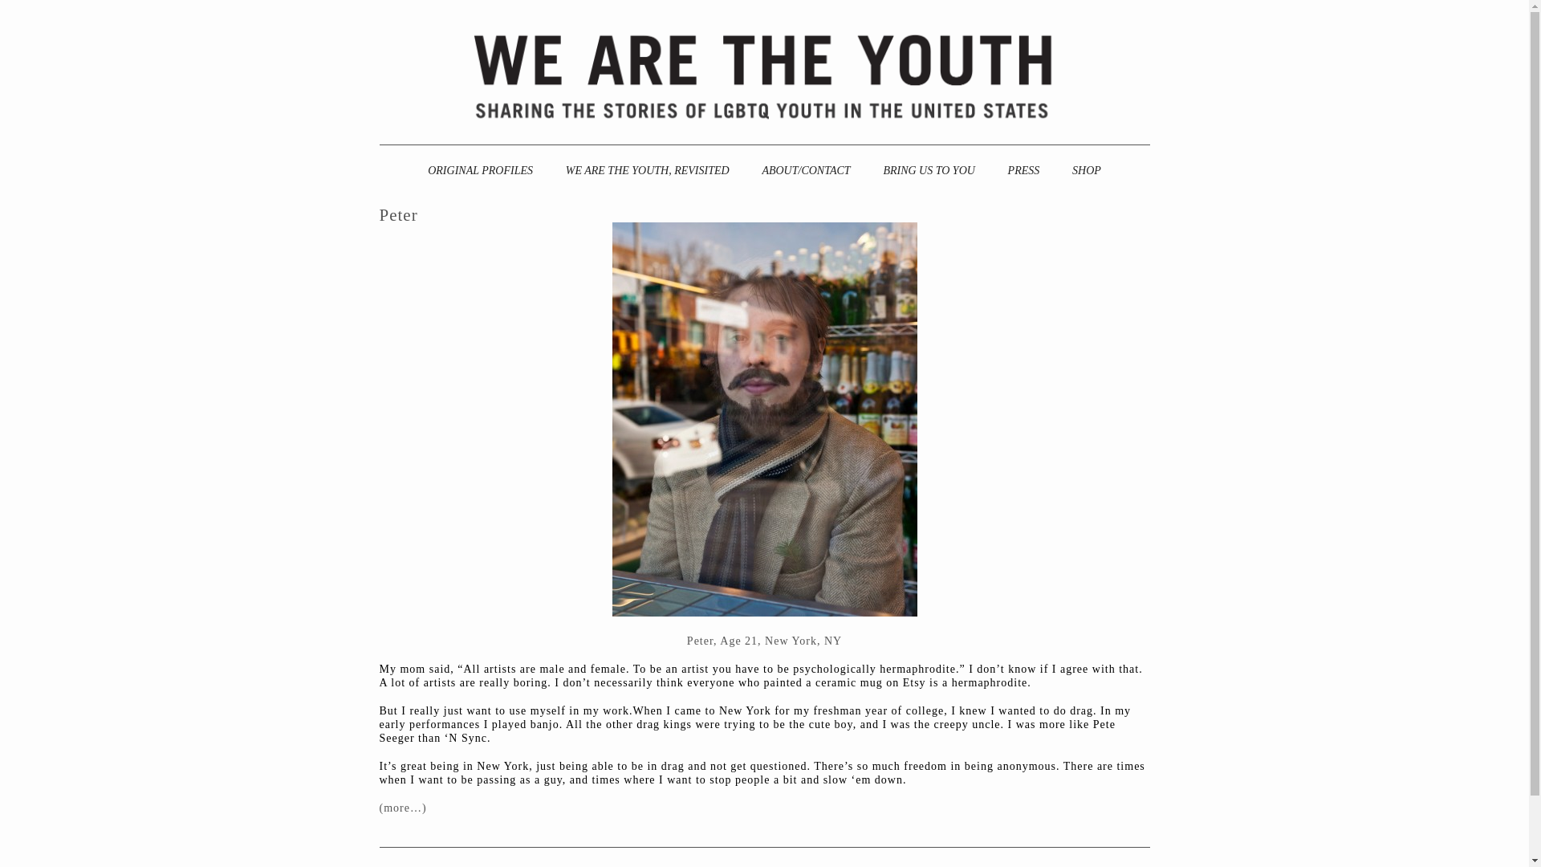 The image size is (1541, 867). I want to click on ORIGINAL PROFILES, so click(480, 170).